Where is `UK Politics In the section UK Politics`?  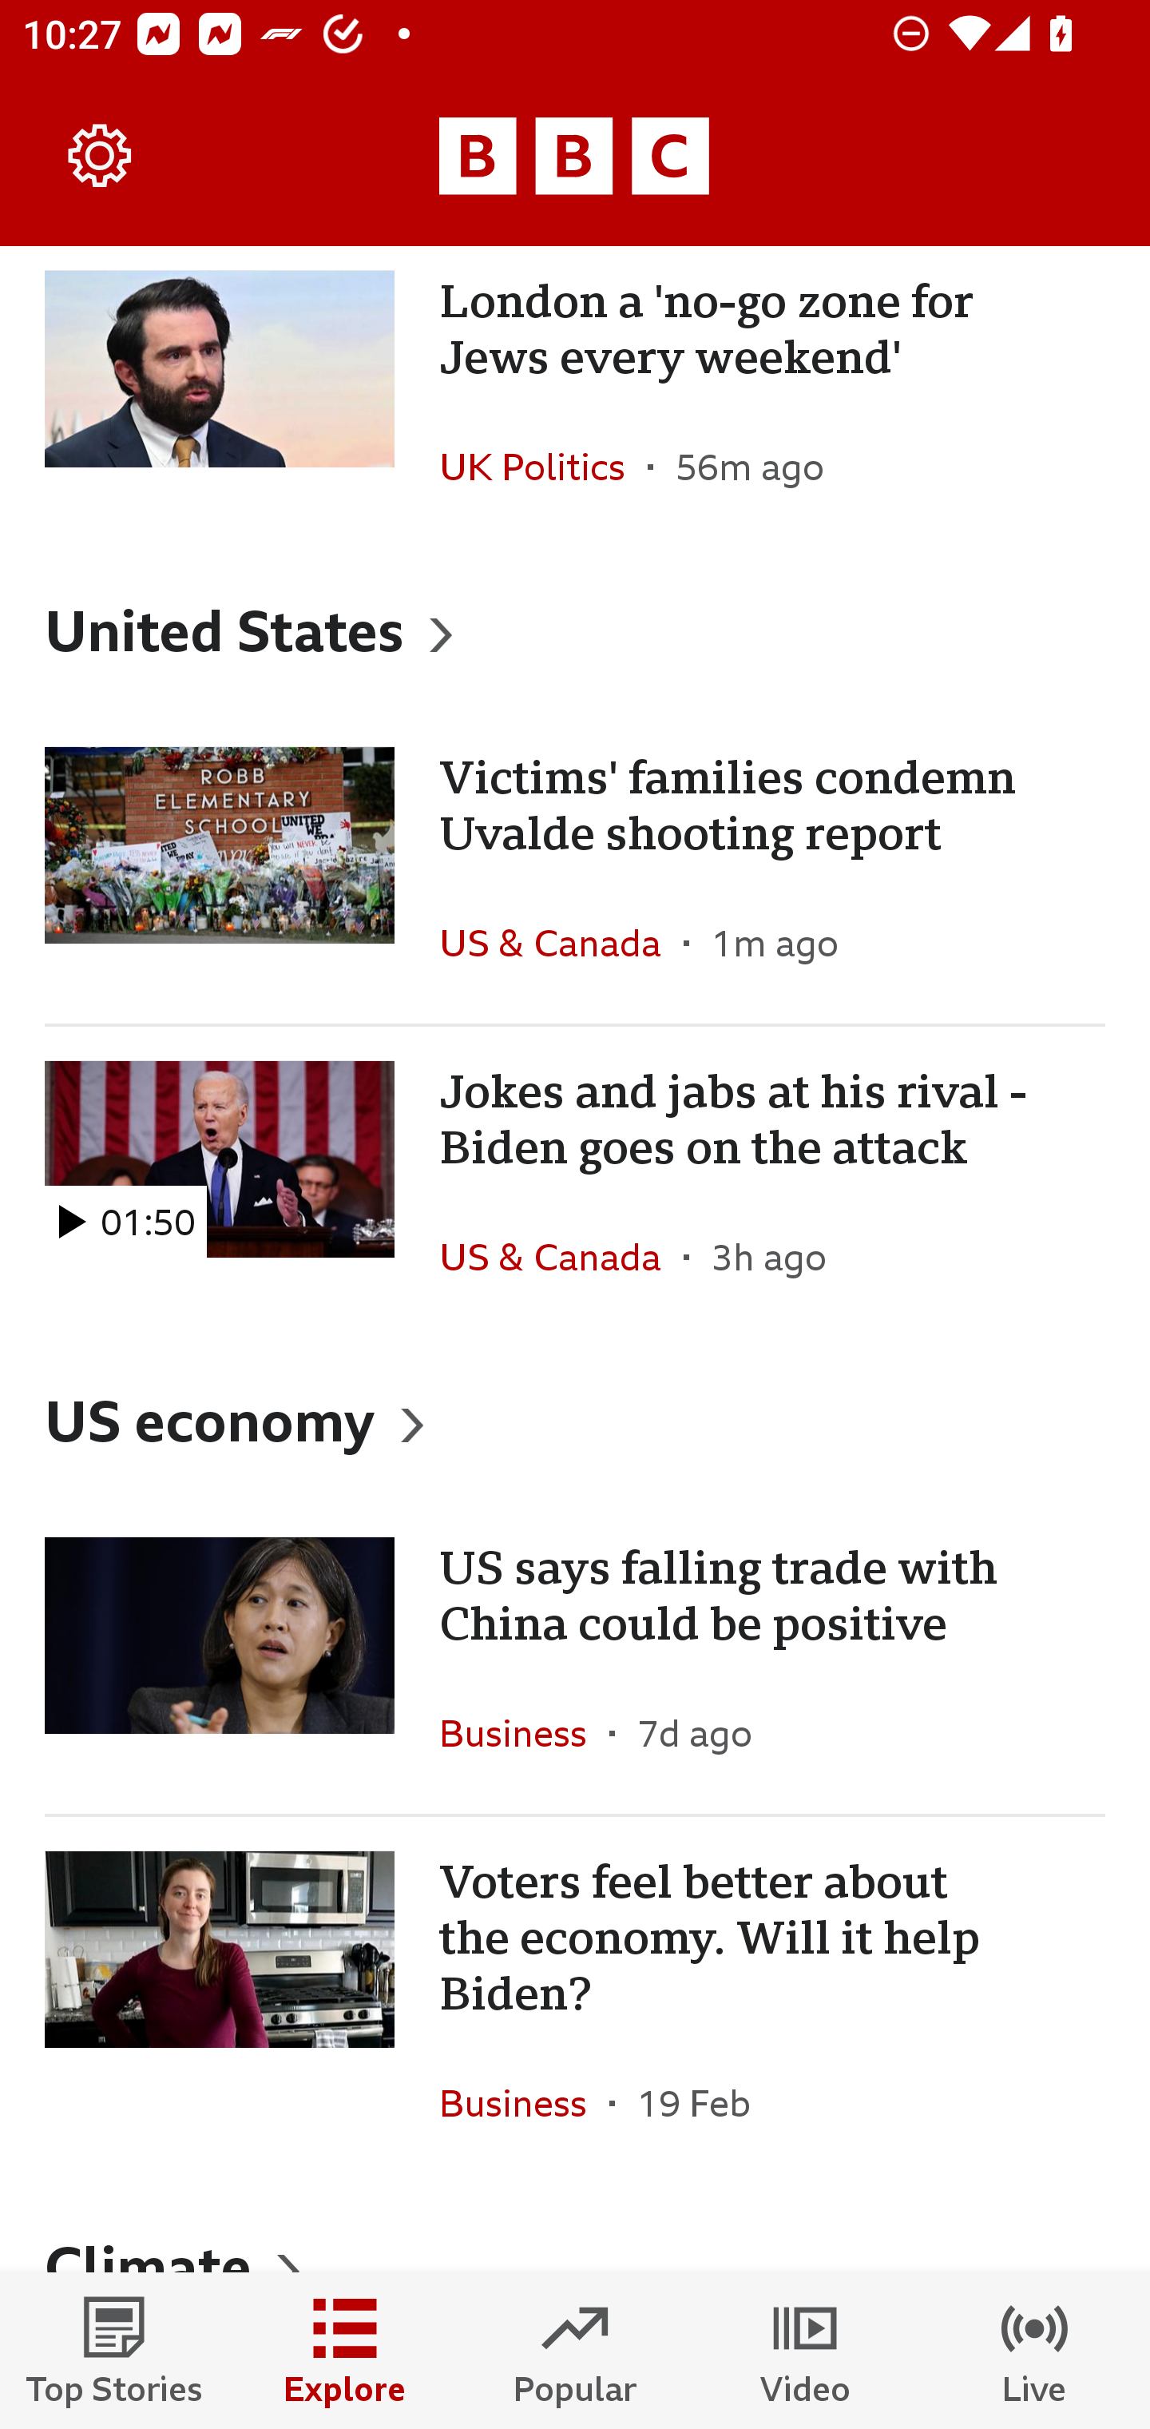
UK Politics In the section UK Politics is located at coordinates (543, 467).